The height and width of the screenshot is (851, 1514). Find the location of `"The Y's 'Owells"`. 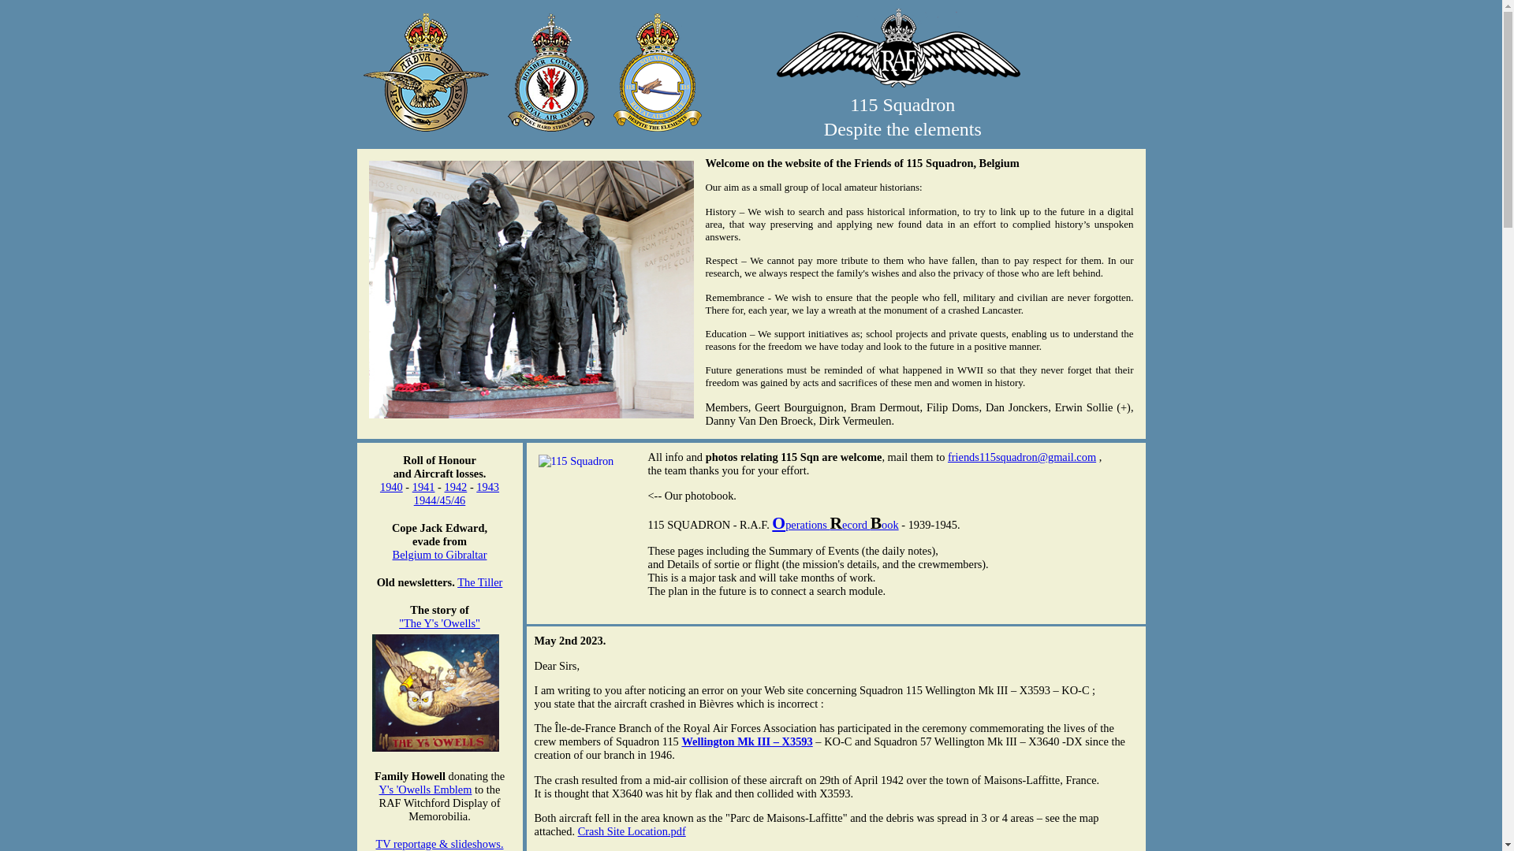

"The Y's 'Owells" is located at coordinates (440, 623).